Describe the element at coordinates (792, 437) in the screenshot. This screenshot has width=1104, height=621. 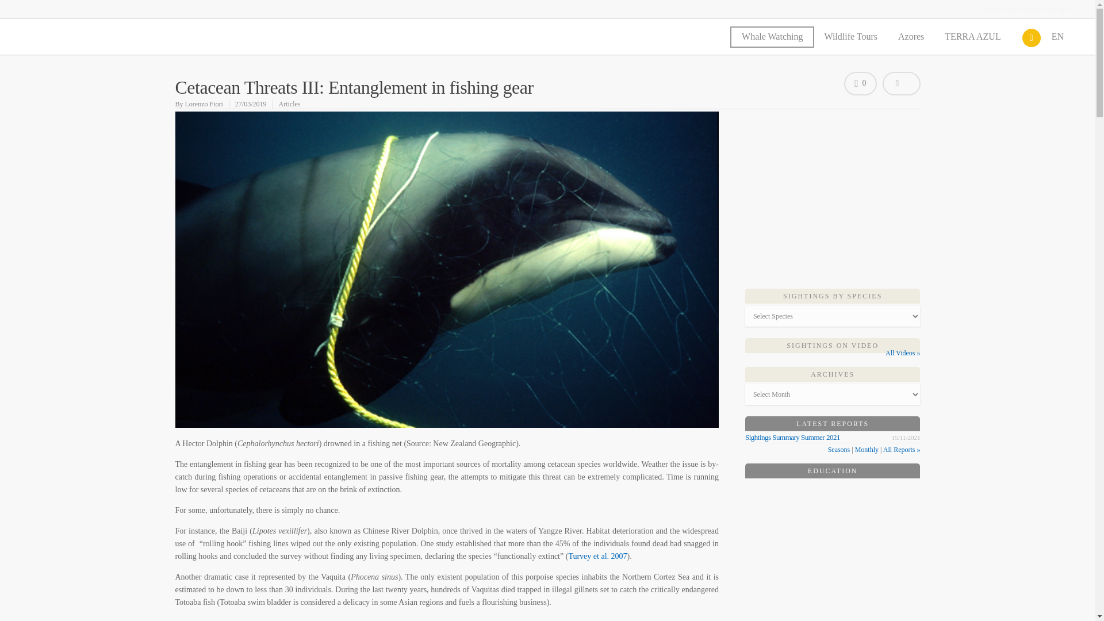
I see `Permalink to Sightings Summary Summer 2021` at that location.